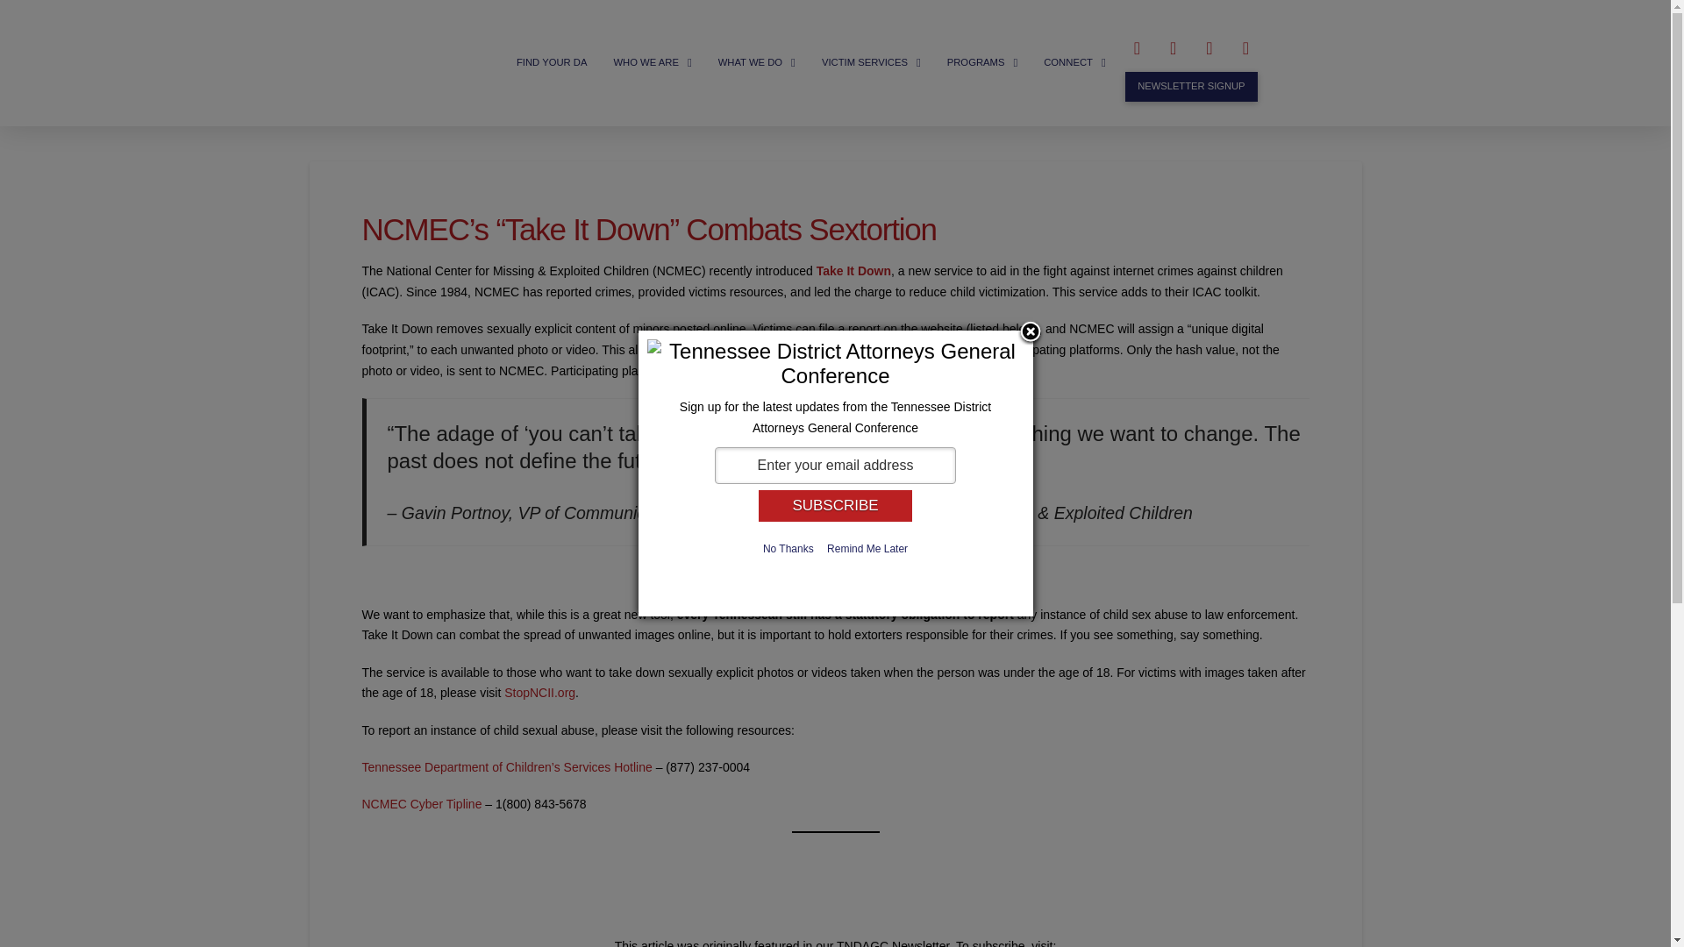 The image size is (1684, 947). I want to click on WHAT WE DO, so click(756, 61).